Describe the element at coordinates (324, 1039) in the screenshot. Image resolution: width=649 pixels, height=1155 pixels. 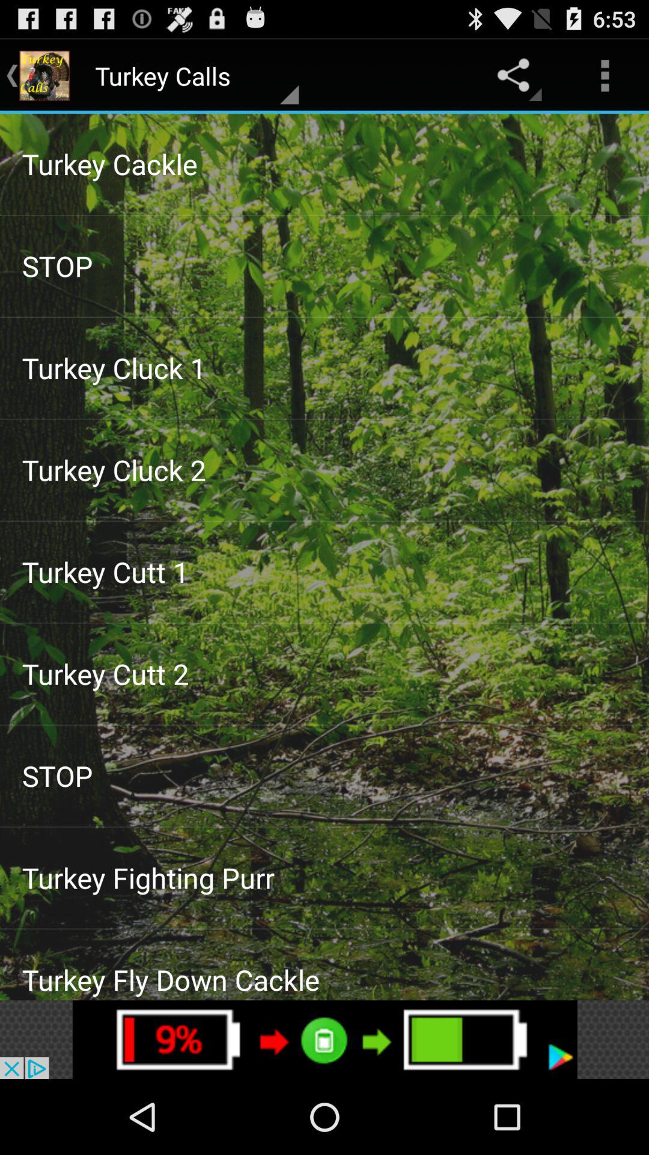
I see `advertisement for battery improvement app` at that location.